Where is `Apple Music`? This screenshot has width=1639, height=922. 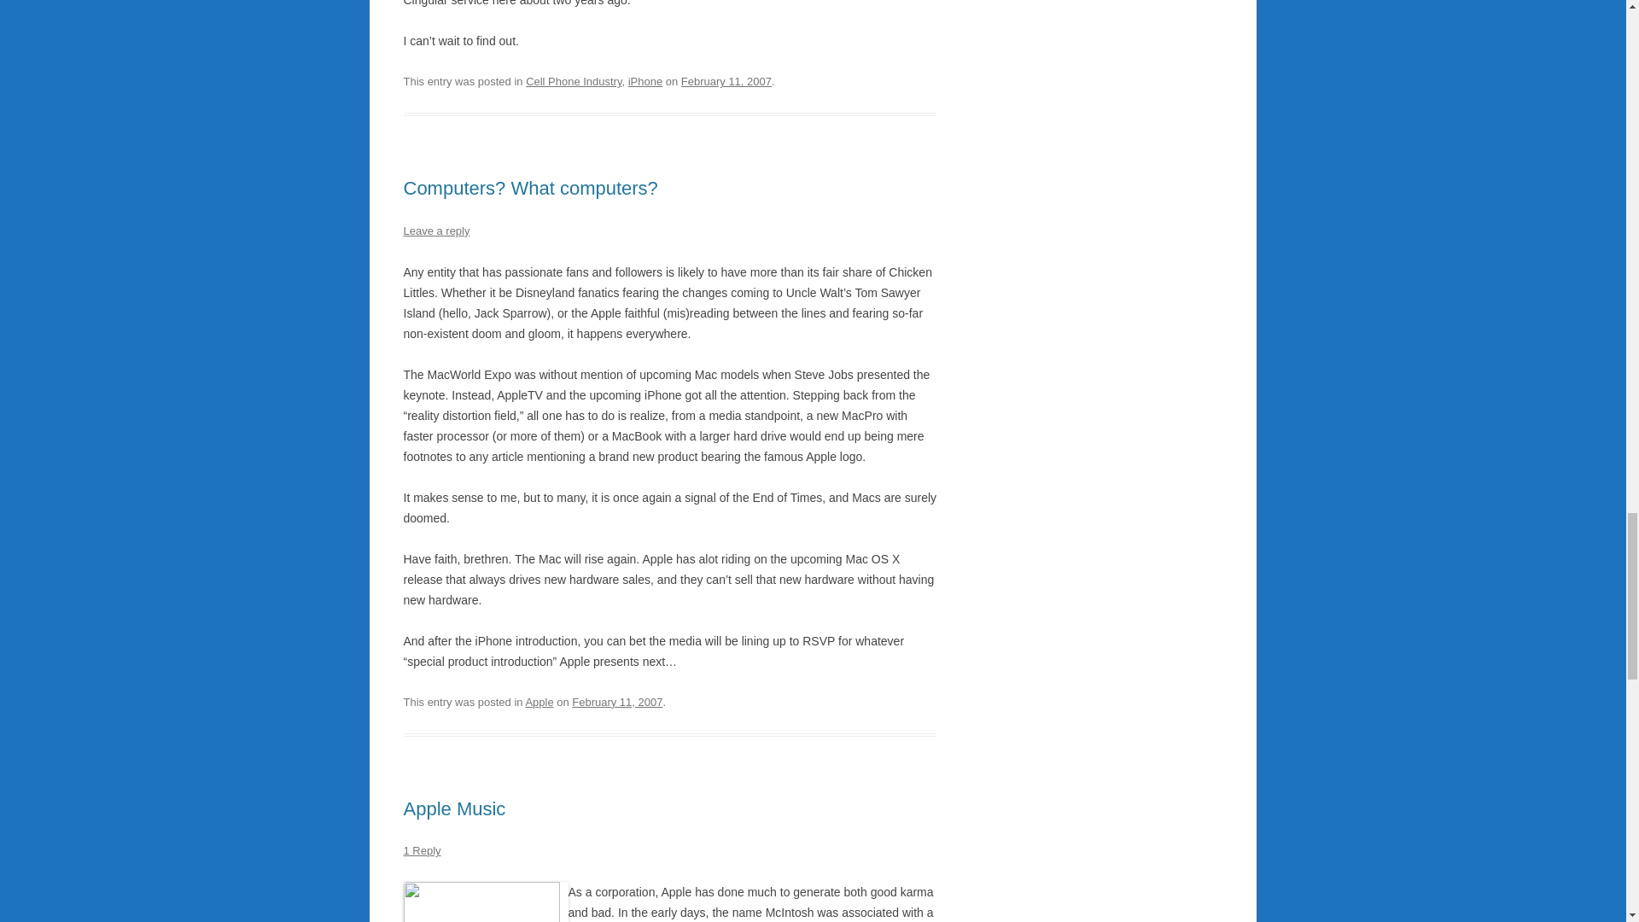
Apple Music is located at coordinates (454, 809).